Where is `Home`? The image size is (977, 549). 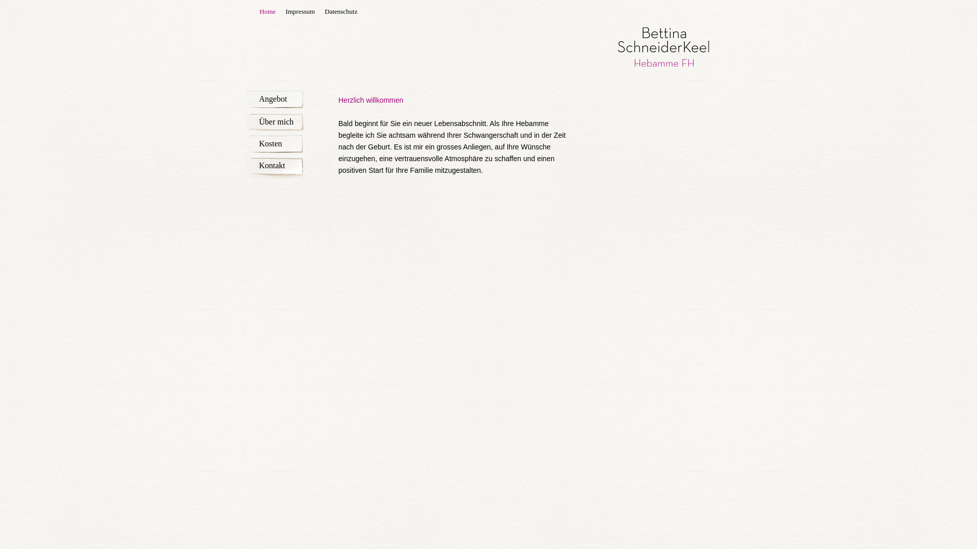 Home is located at coordinates (268, 11).